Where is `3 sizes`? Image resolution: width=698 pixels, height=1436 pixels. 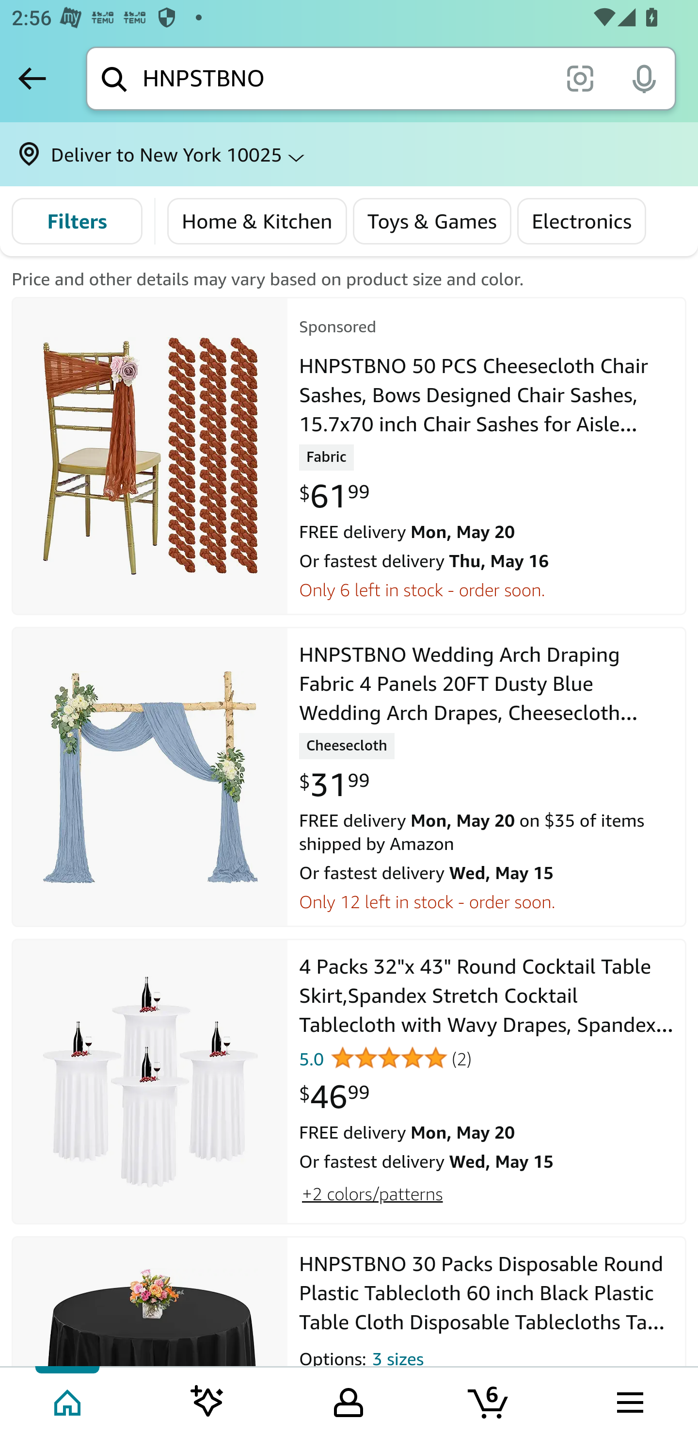 3 sizes is located at coordinates (397, 1362).